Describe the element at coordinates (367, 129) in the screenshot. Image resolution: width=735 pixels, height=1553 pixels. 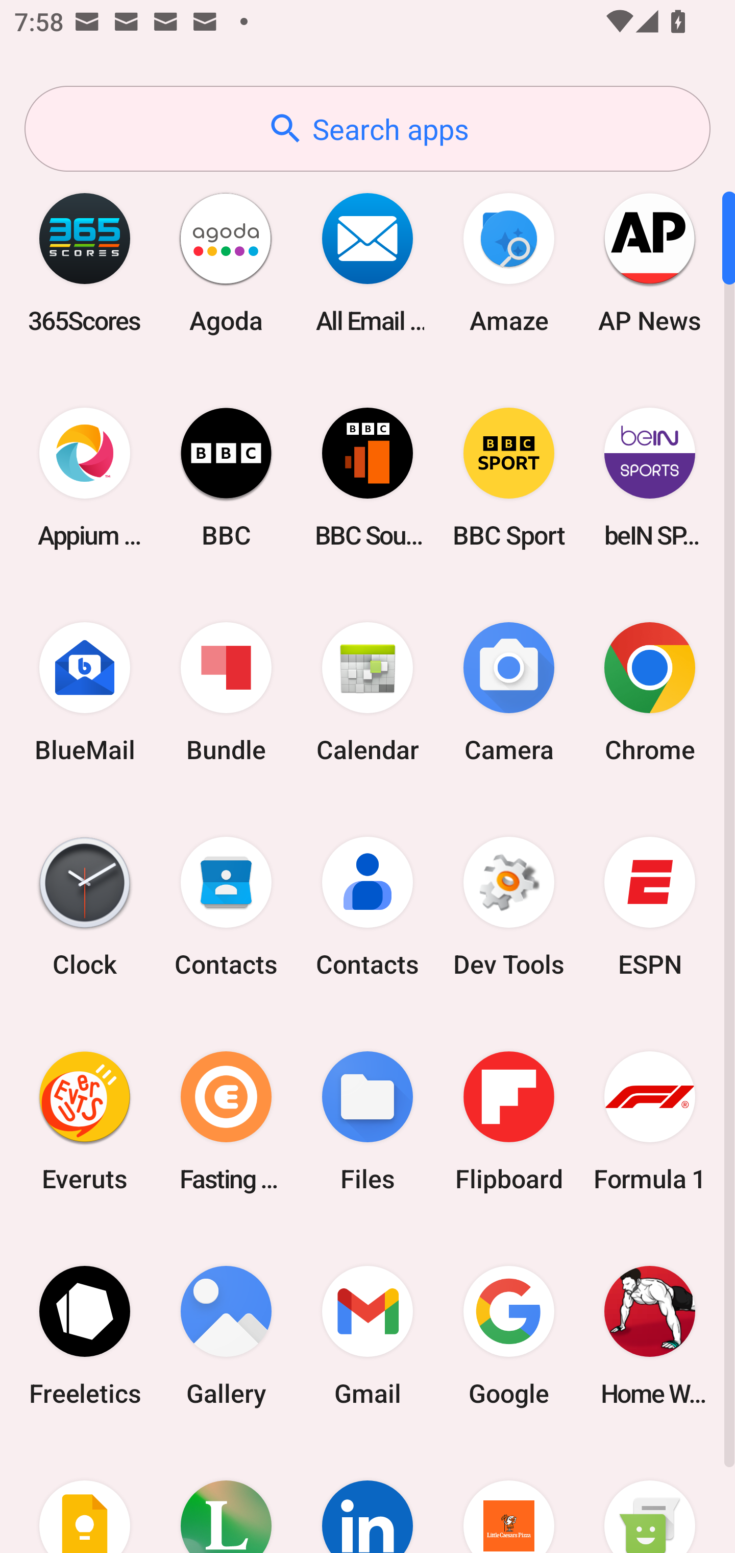
I see `  Search apps` at that location.